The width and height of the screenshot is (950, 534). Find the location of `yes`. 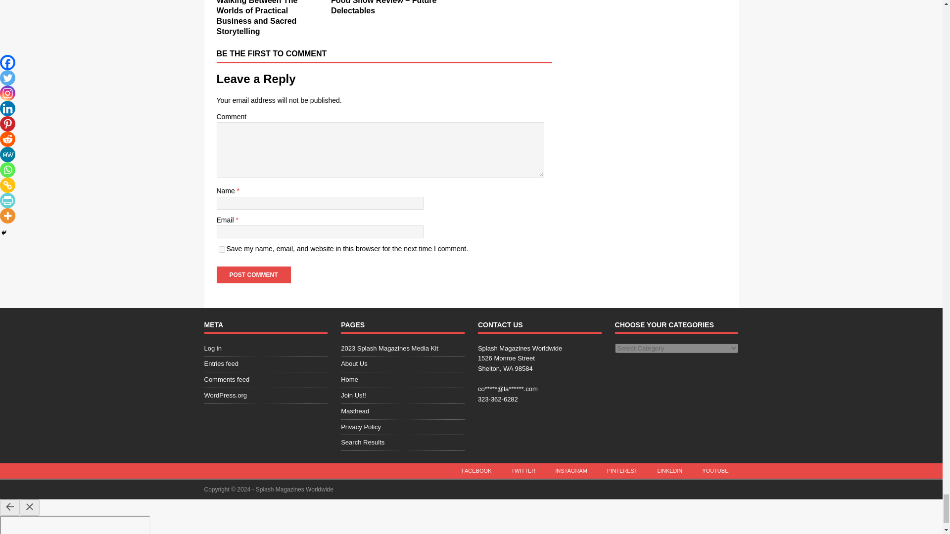

yes is located at coordinates (222, 249).